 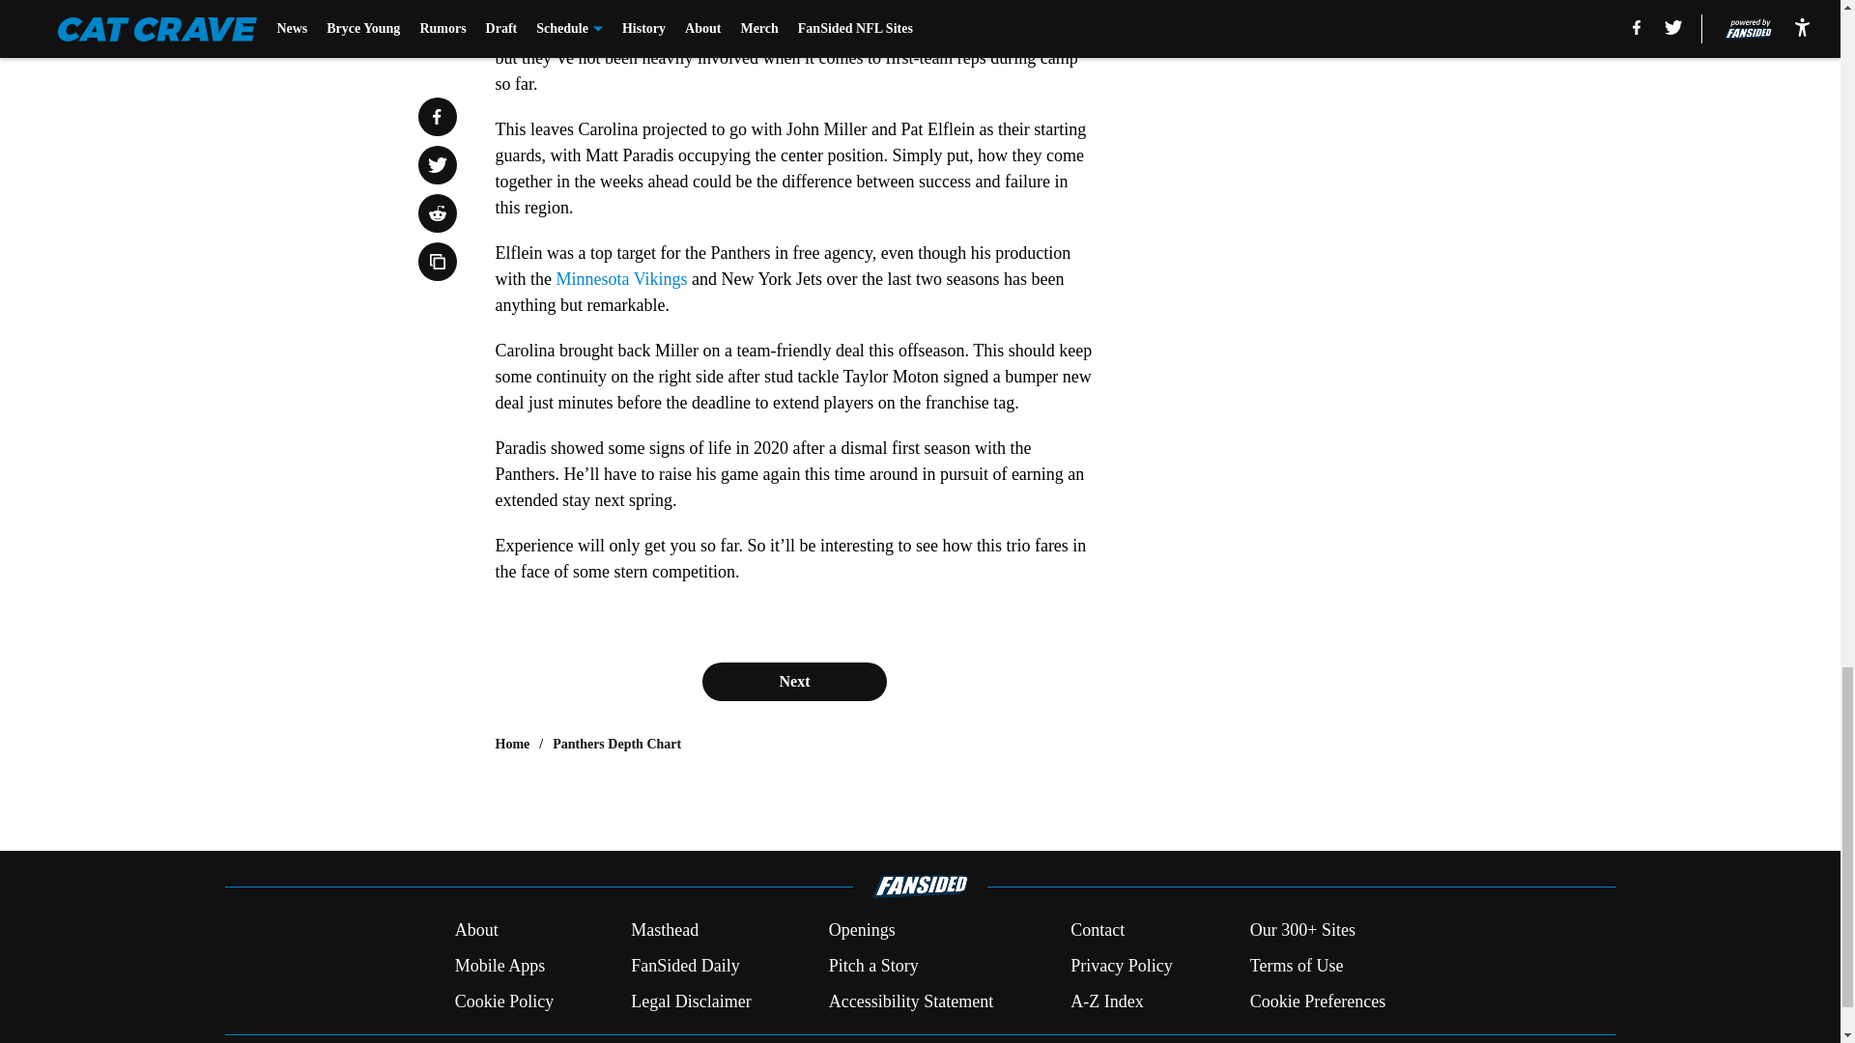 I want to click on Home, so click(x=512, y=744).